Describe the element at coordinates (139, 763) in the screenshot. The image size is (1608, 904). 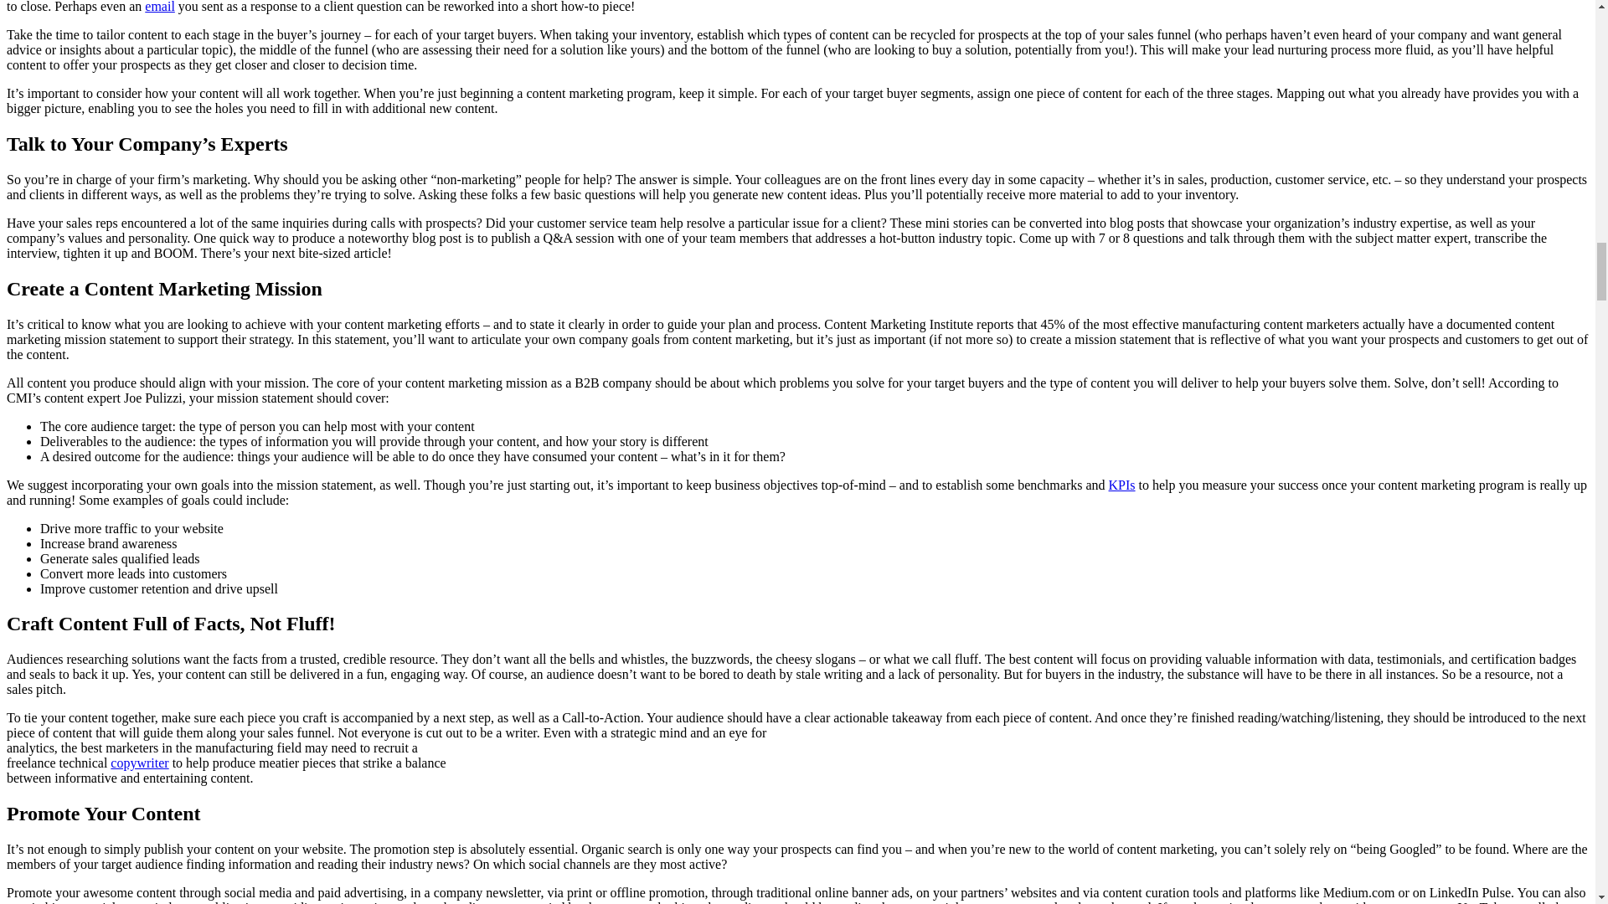
I see `copywriter` at that location.